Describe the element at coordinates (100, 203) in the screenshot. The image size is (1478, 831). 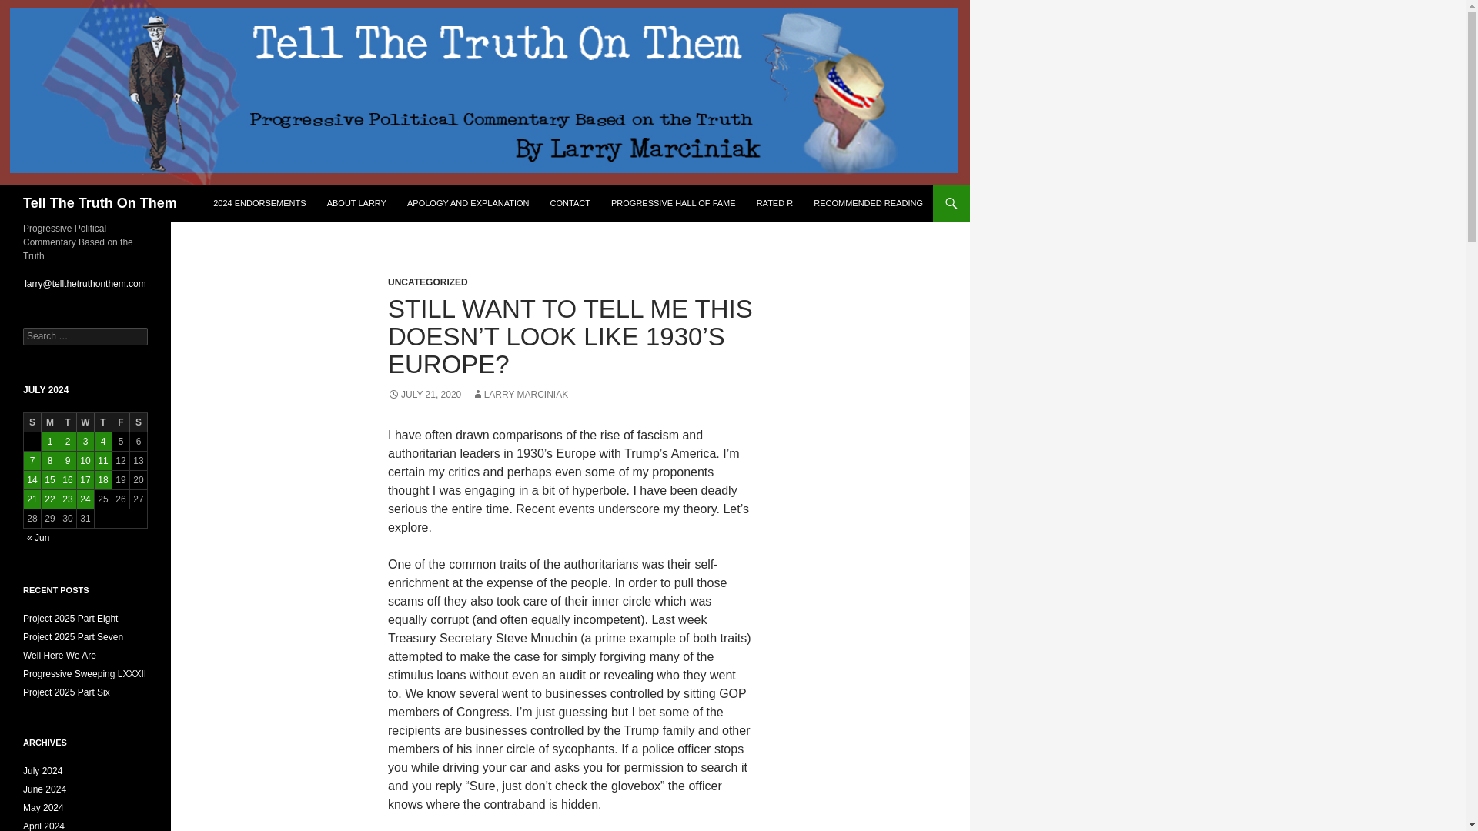
I see `Tell The Truth On Them` at that location.